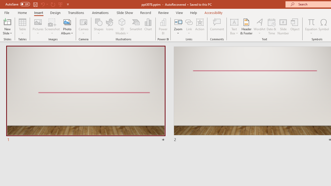 This screenshot has width=331, height=186. Describe the element at coordinates (246, 26) in the screenshot. I see `Header & Footer...` at that location.